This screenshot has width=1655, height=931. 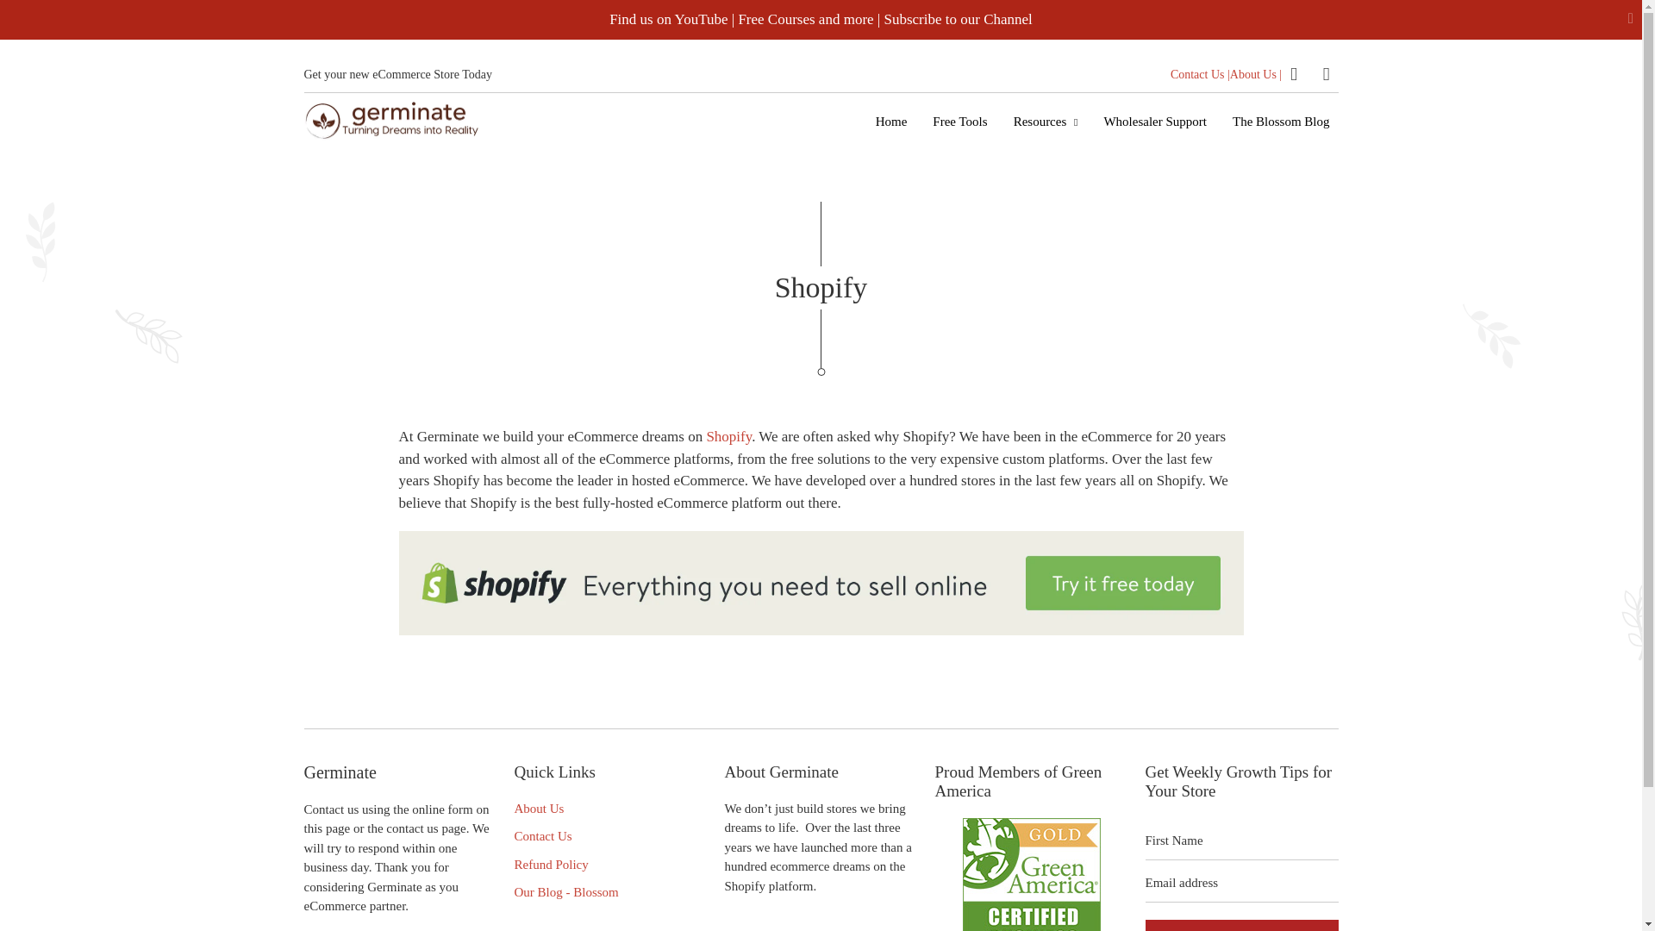 What do you see at coordinates (538, 809) in the screenshot?
I see `About Us` at bounding box center [538, 809].